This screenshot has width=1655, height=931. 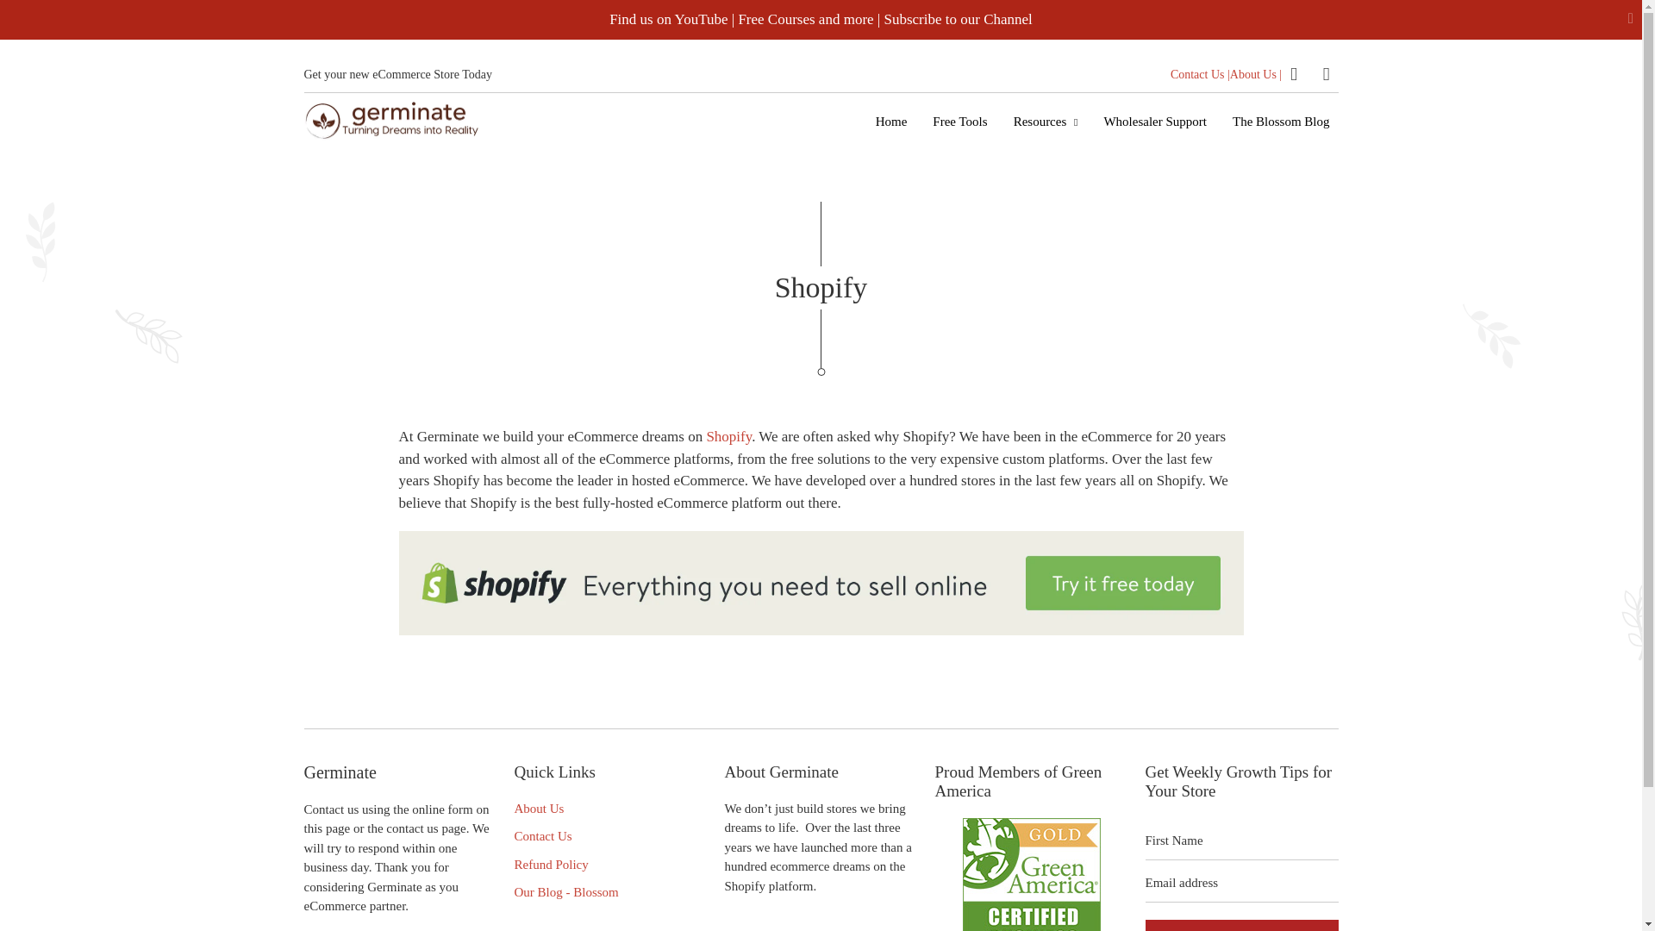 What do you see at coordinates (538, 809) in the screenshot?
I see `About Us` at bounding box center [538, 809].